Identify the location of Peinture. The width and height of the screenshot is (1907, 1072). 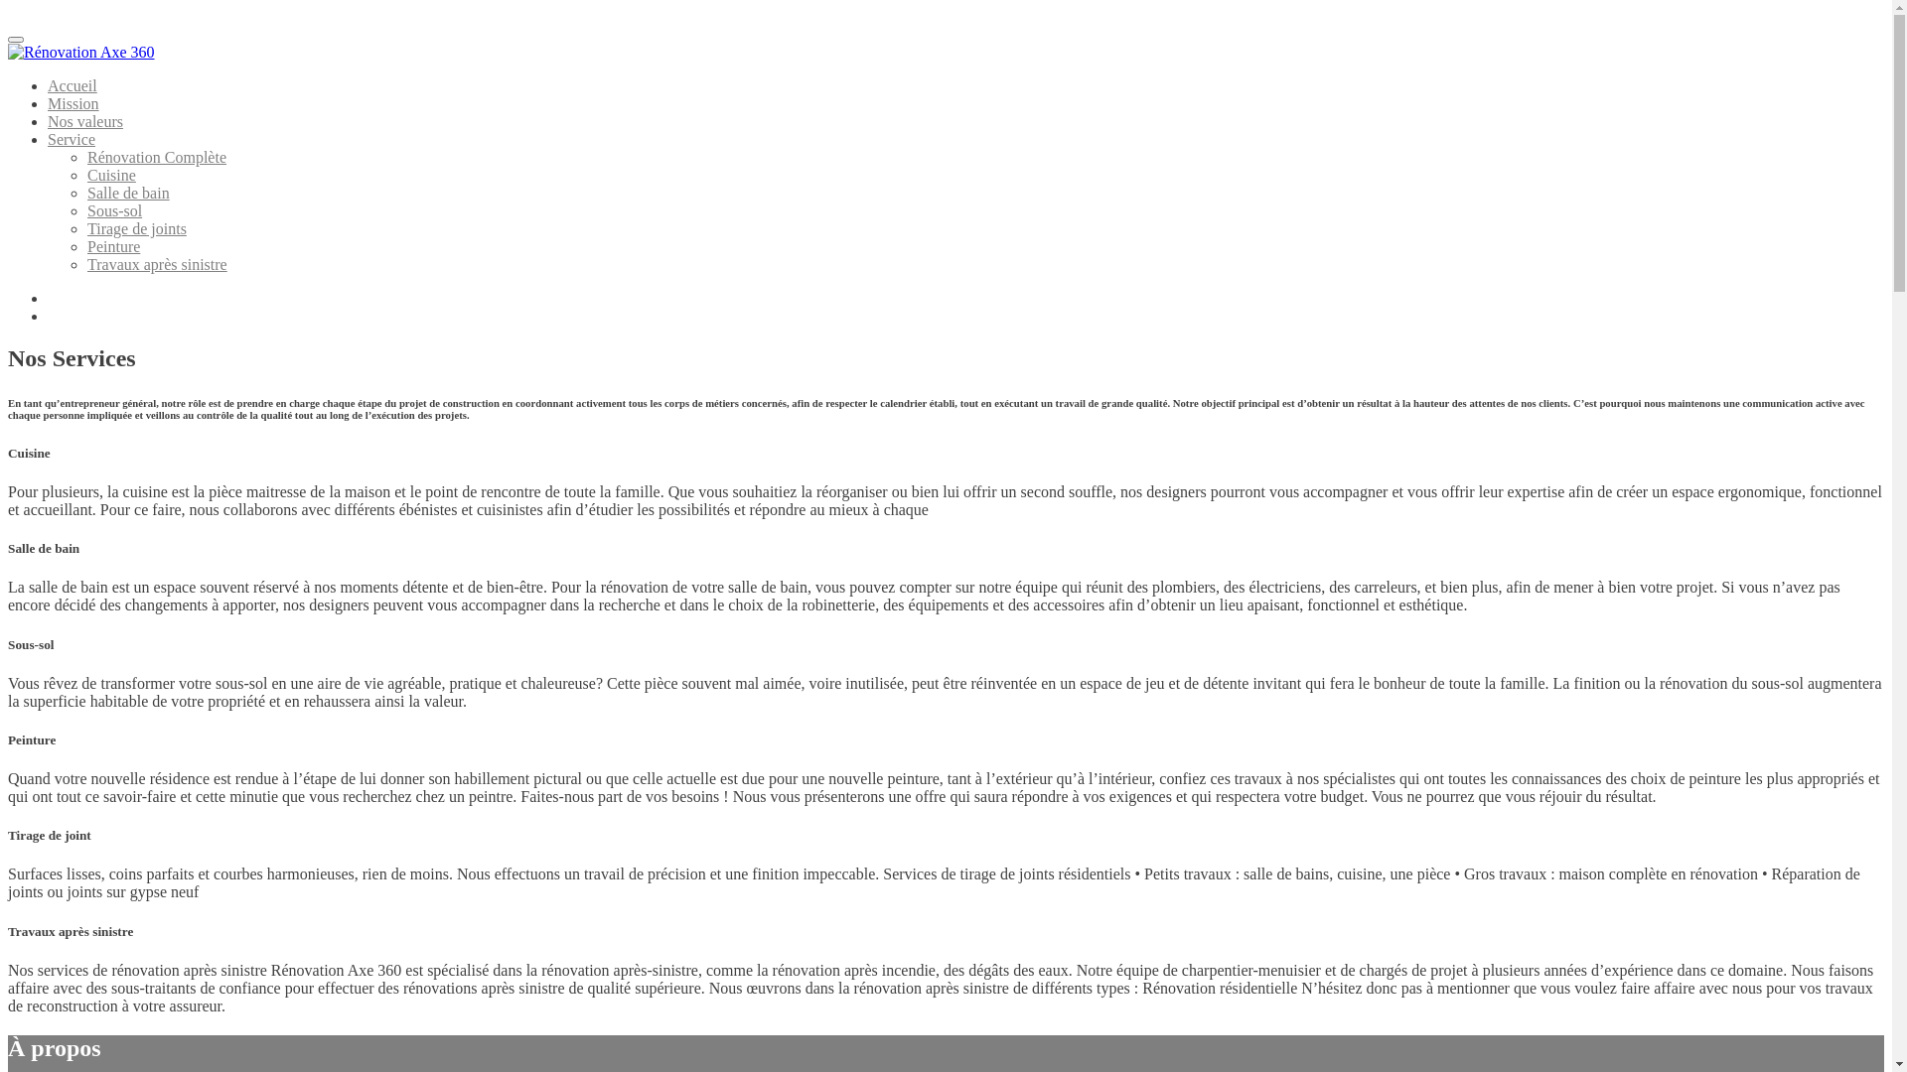
(113, 246).